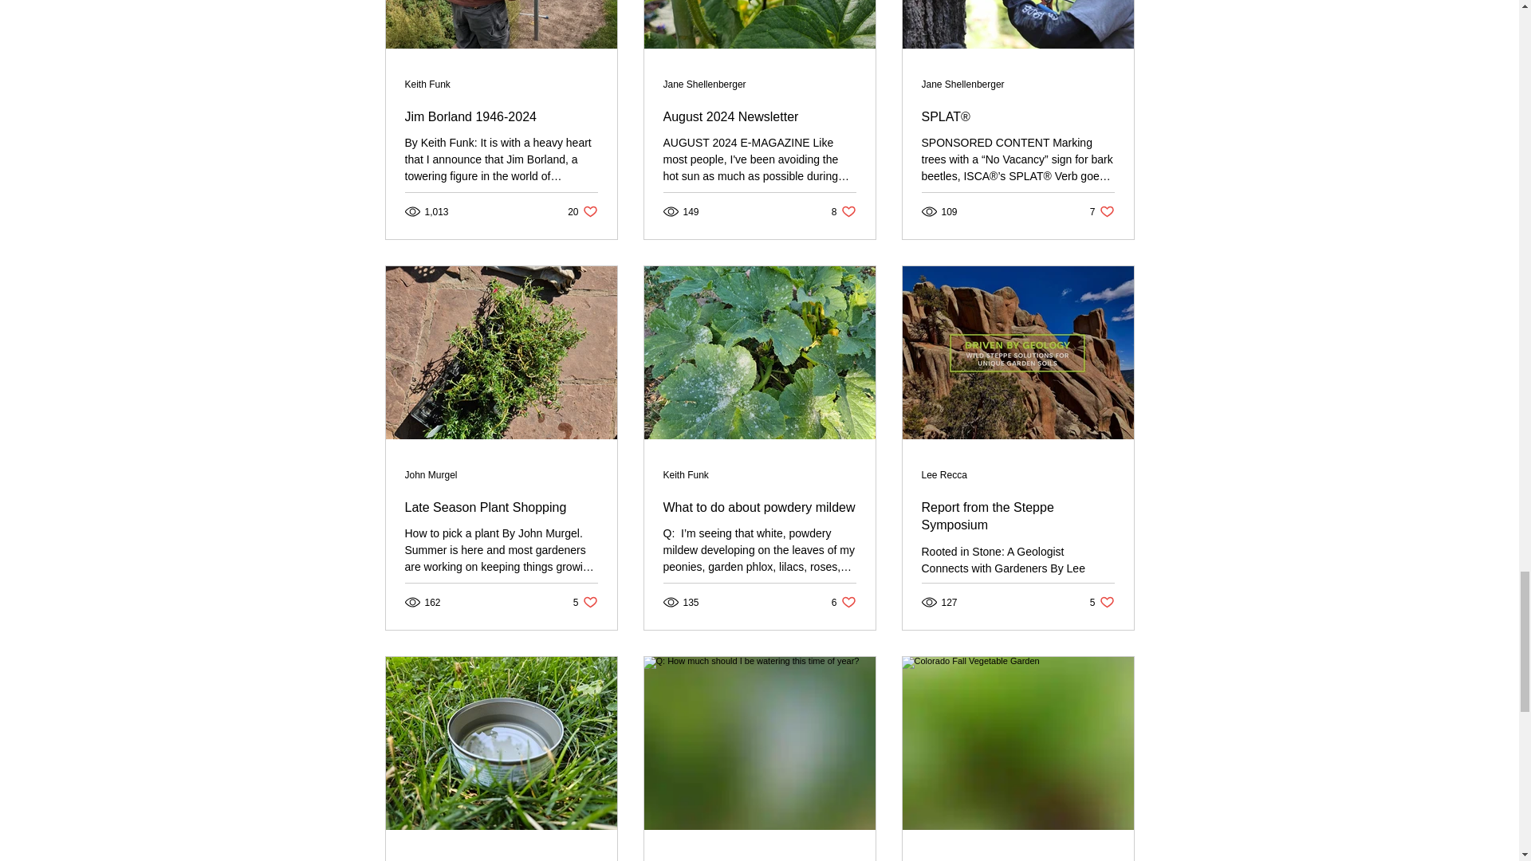  Describe the element at coordinates (431, 474) in the screenshot. I see `John Murgel` at that location.